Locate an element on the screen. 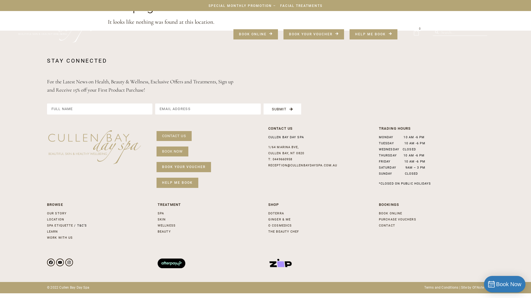 This screenshot has width=531, height=298. MENU is located at coordinates (275, 20).